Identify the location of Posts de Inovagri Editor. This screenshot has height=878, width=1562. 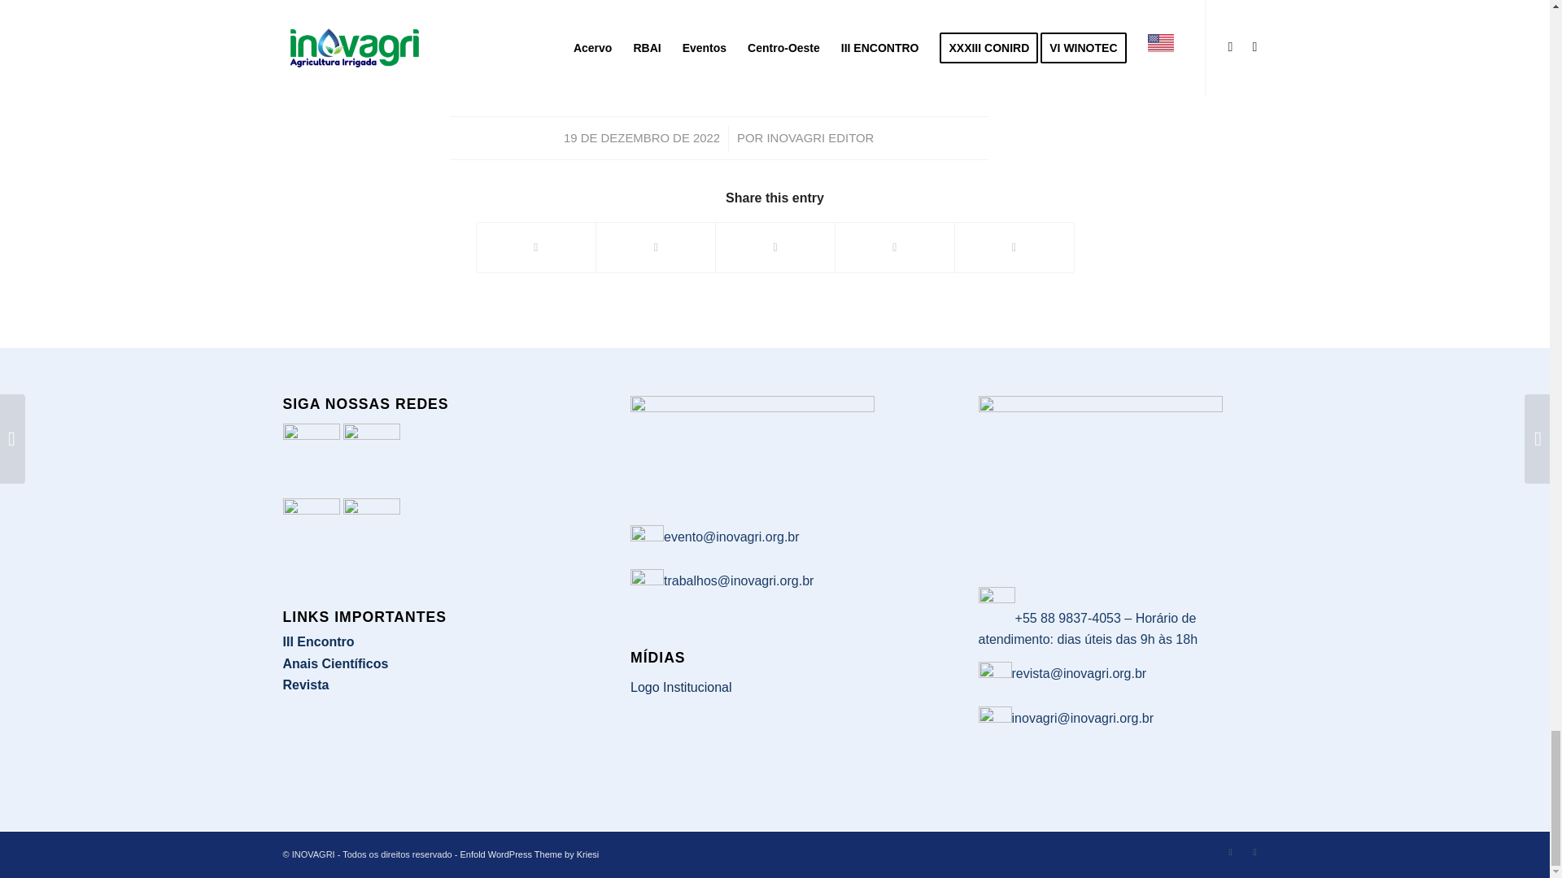
(820, 138).